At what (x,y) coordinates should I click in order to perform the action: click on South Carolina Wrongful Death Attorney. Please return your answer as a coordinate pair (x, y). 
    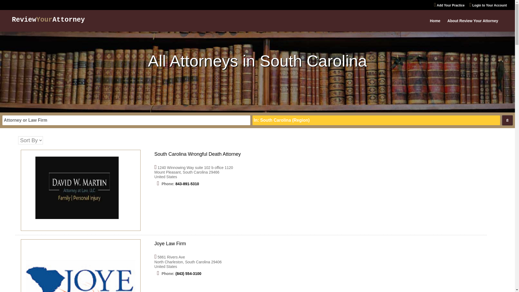
    Looking at the image, I should click on (81, 190).